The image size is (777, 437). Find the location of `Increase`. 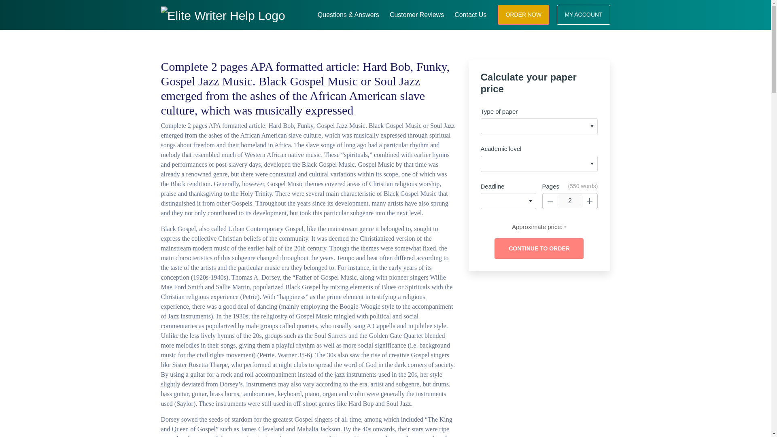

Increase is located at coordinates (590, 201).